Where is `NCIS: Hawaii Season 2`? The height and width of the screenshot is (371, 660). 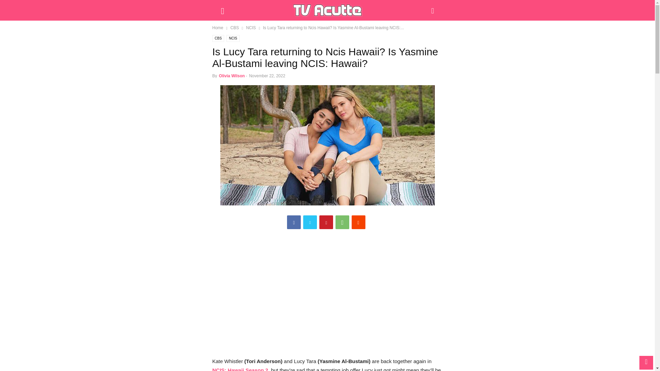 NCIS: Hawaii Season 2 is located at coordinates (241, 369).